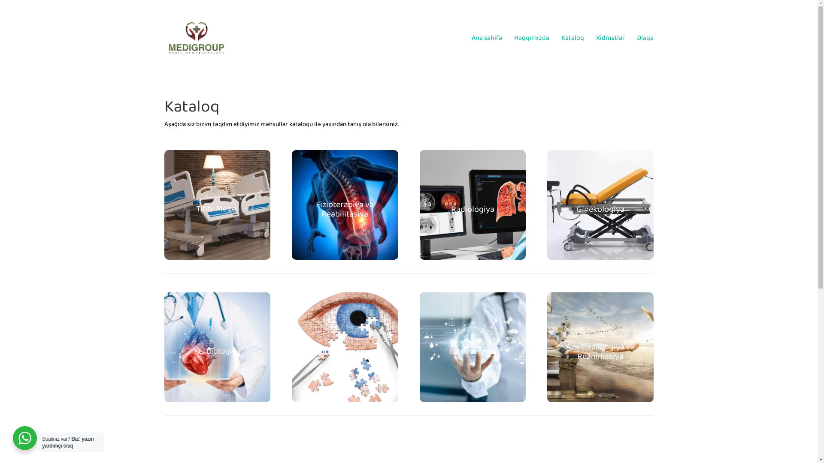 Image resolution: width=824 pixels, height=463 pixels. What do you see at coordinates (345, 352) in the screenshot?
I see `Oftalmologiya` at bounding box center [345, 352].